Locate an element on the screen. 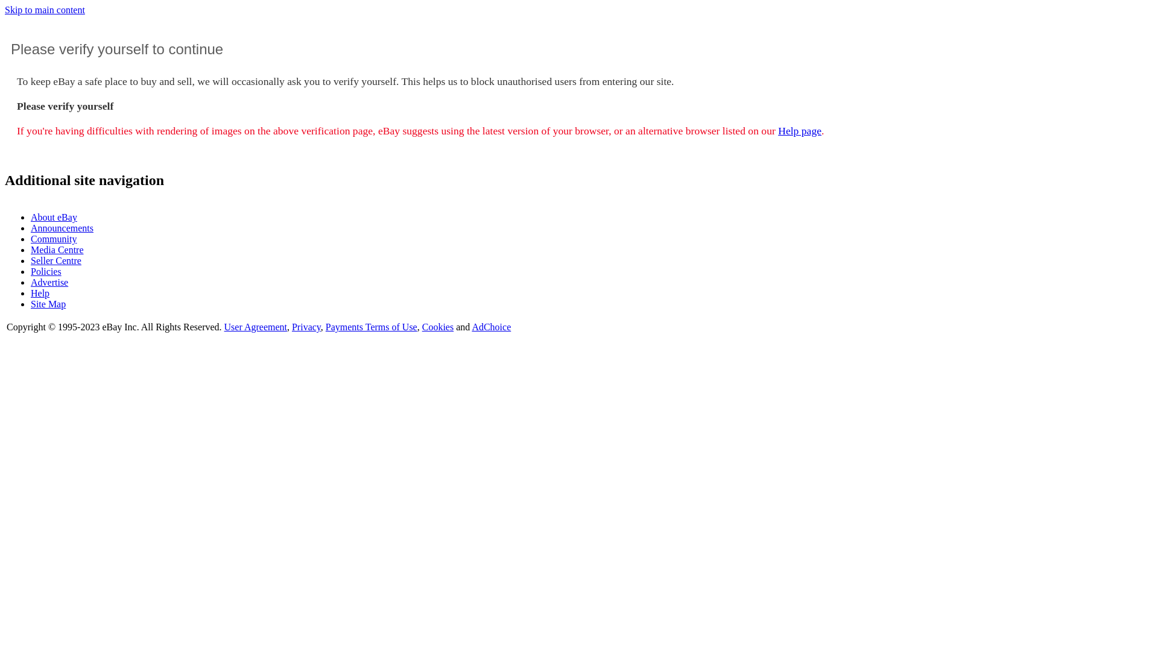 This screenshot has height=651, width=1158. Cookies is located at coordinates (438, 327).